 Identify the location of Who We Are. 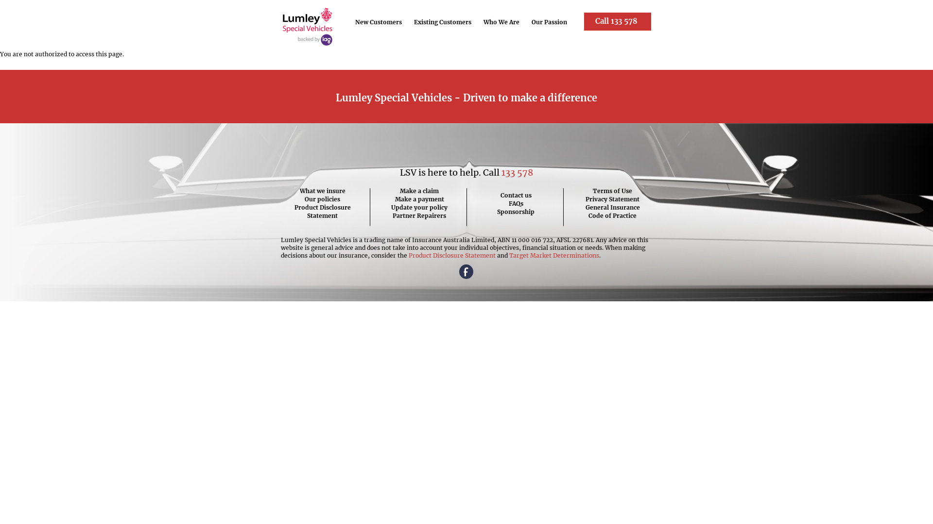
(501, 22).